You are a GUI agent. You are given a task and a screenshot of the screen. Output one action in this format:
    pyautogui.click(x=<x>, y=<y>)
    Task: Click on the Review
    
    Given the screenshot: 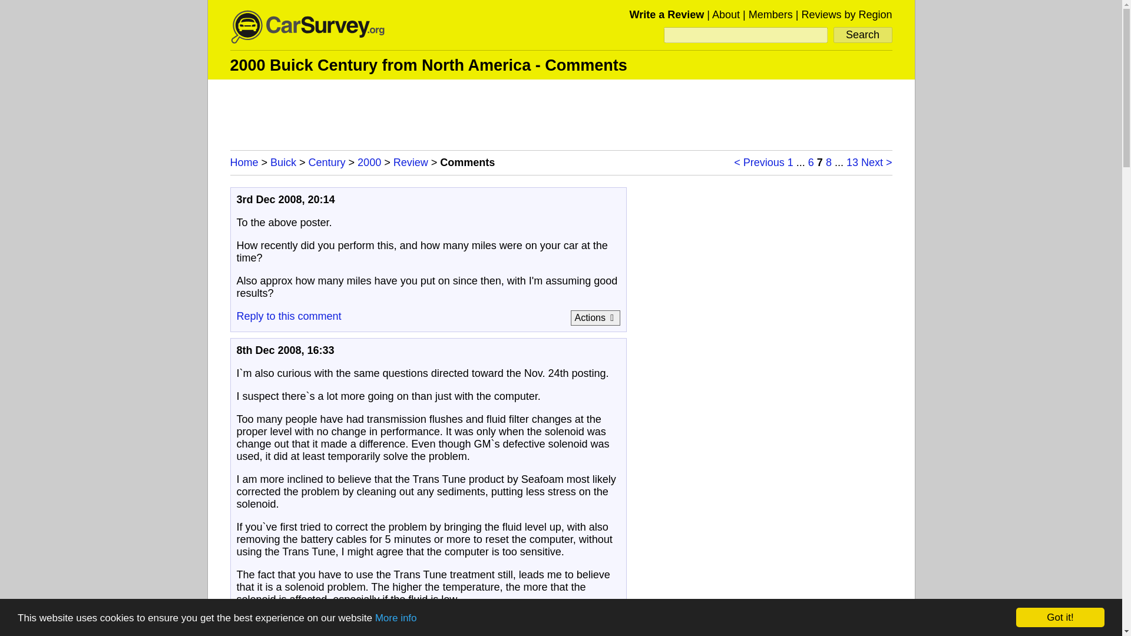 What is the action you would take?
    pyautogui.click(x=411, y=163)
    